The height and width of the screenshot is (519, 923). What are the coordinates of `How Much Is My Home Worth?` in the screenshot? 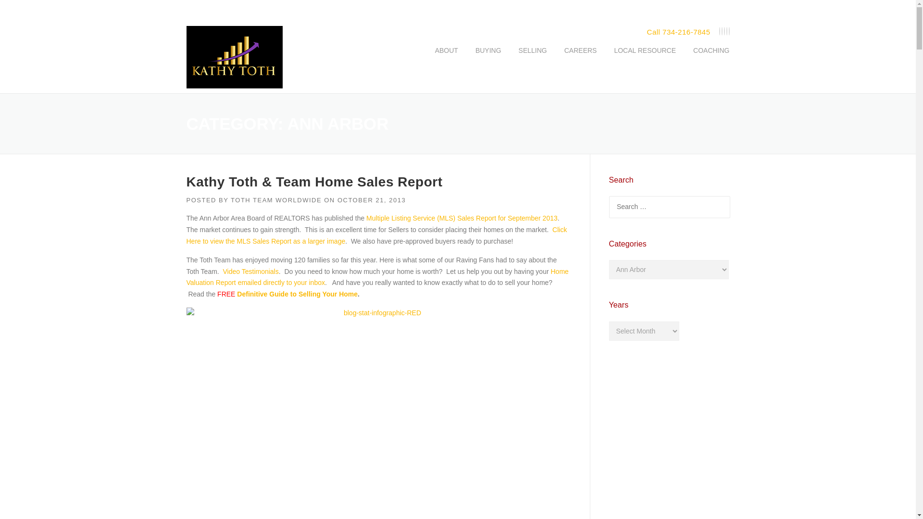 It's located at (377, 277).